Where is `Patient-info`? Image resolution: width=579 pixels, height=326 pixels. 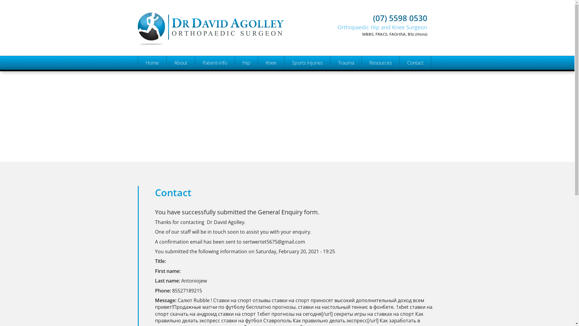 Patient-info is located at coordinates (215, 63).